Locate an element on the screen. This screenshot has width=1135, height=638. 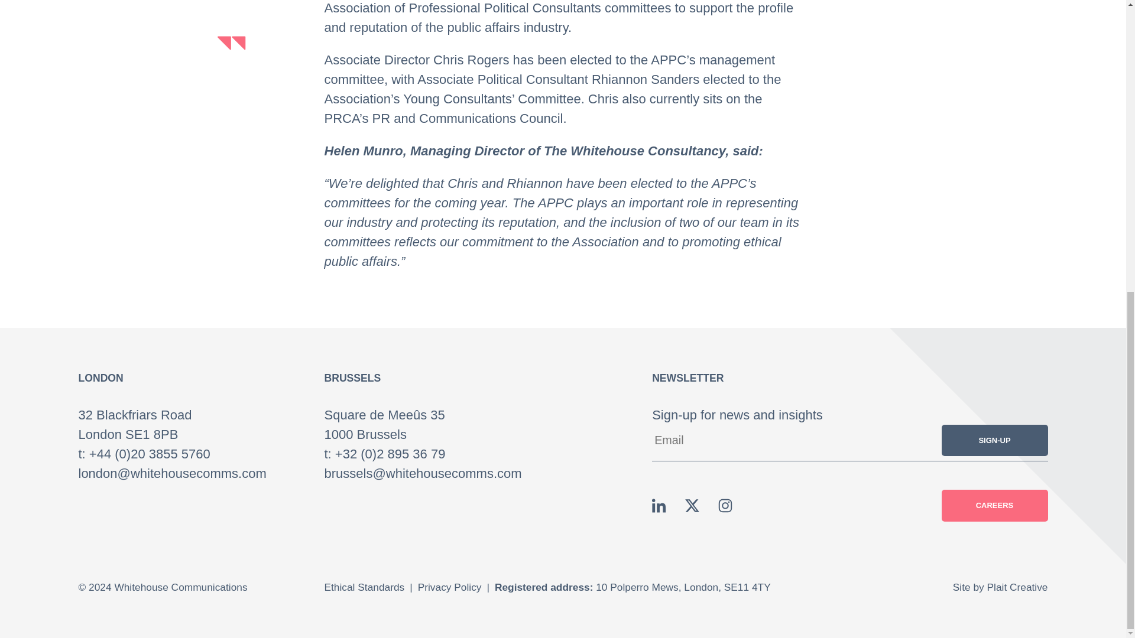
Ethical Standards is located at coordinates (364, 587).